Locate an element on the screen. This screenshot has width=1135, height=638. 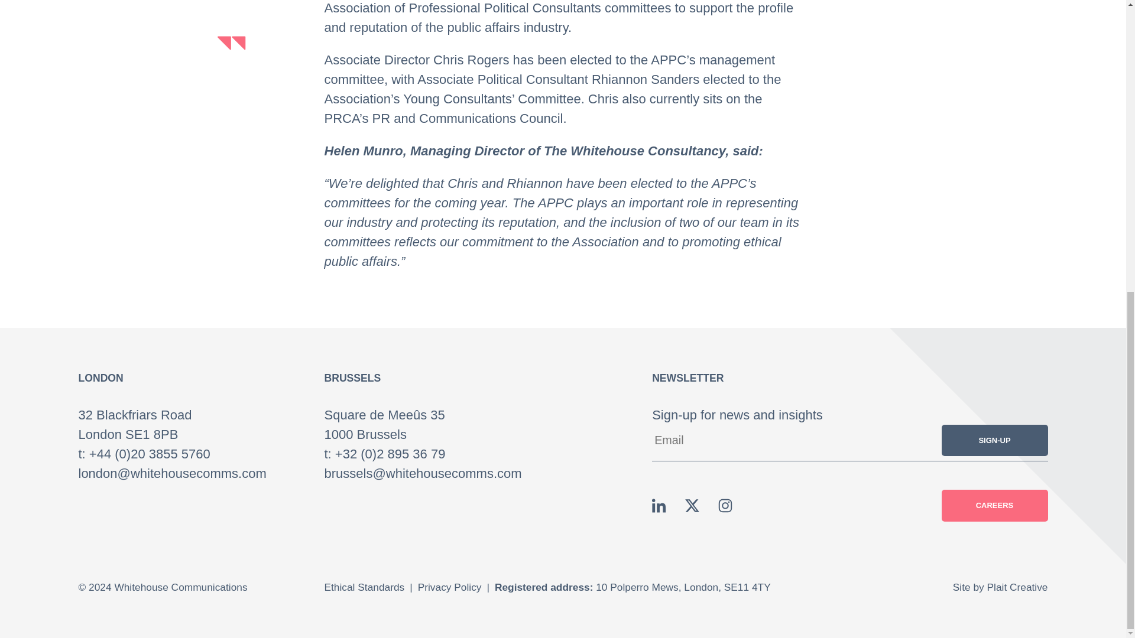
Ethical Standards is located at coordinates (364, 587).